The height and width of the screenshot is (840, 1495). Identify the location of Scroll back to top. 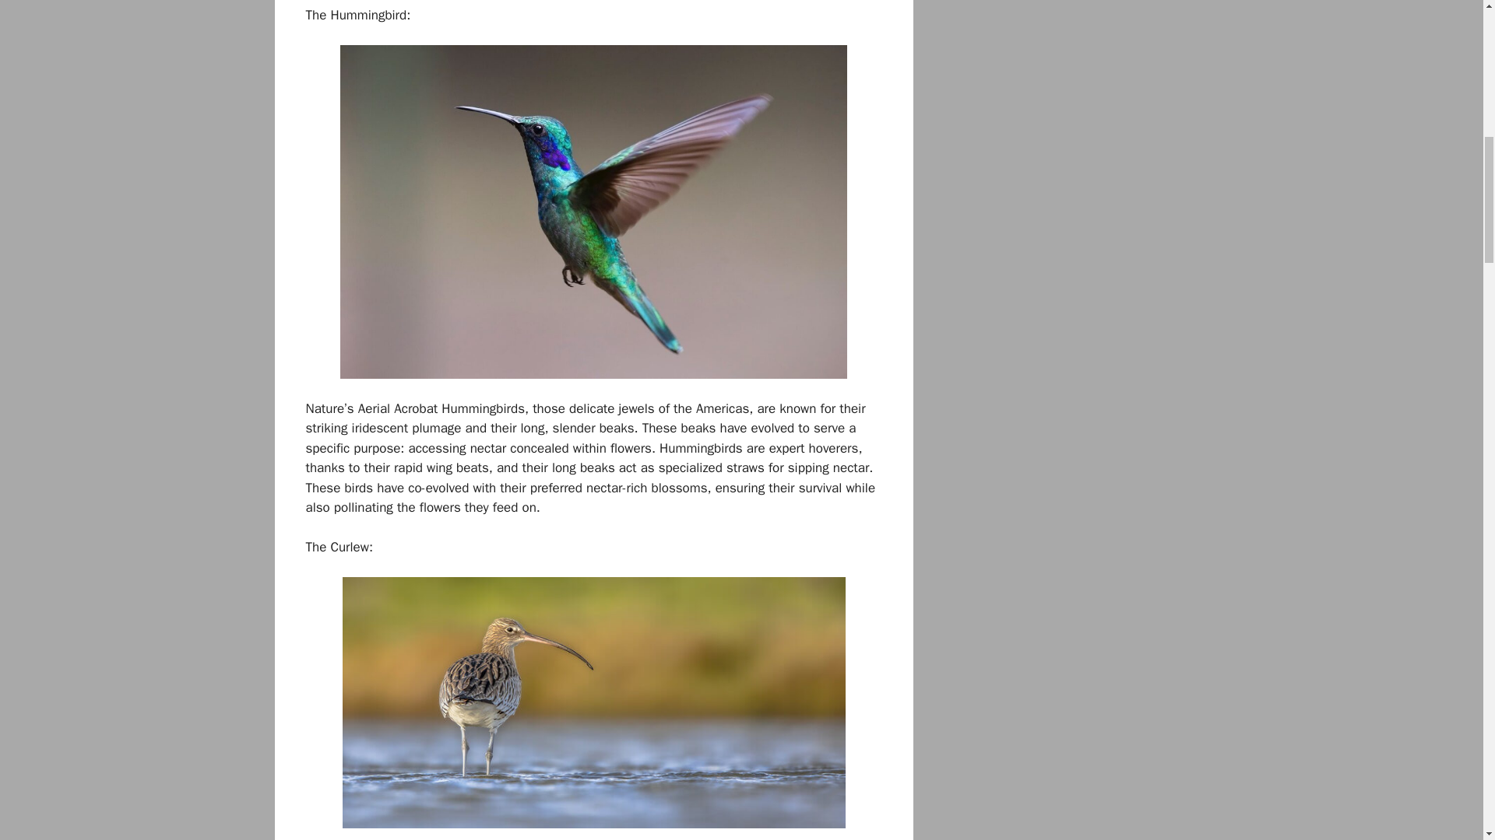
(1444, 738).